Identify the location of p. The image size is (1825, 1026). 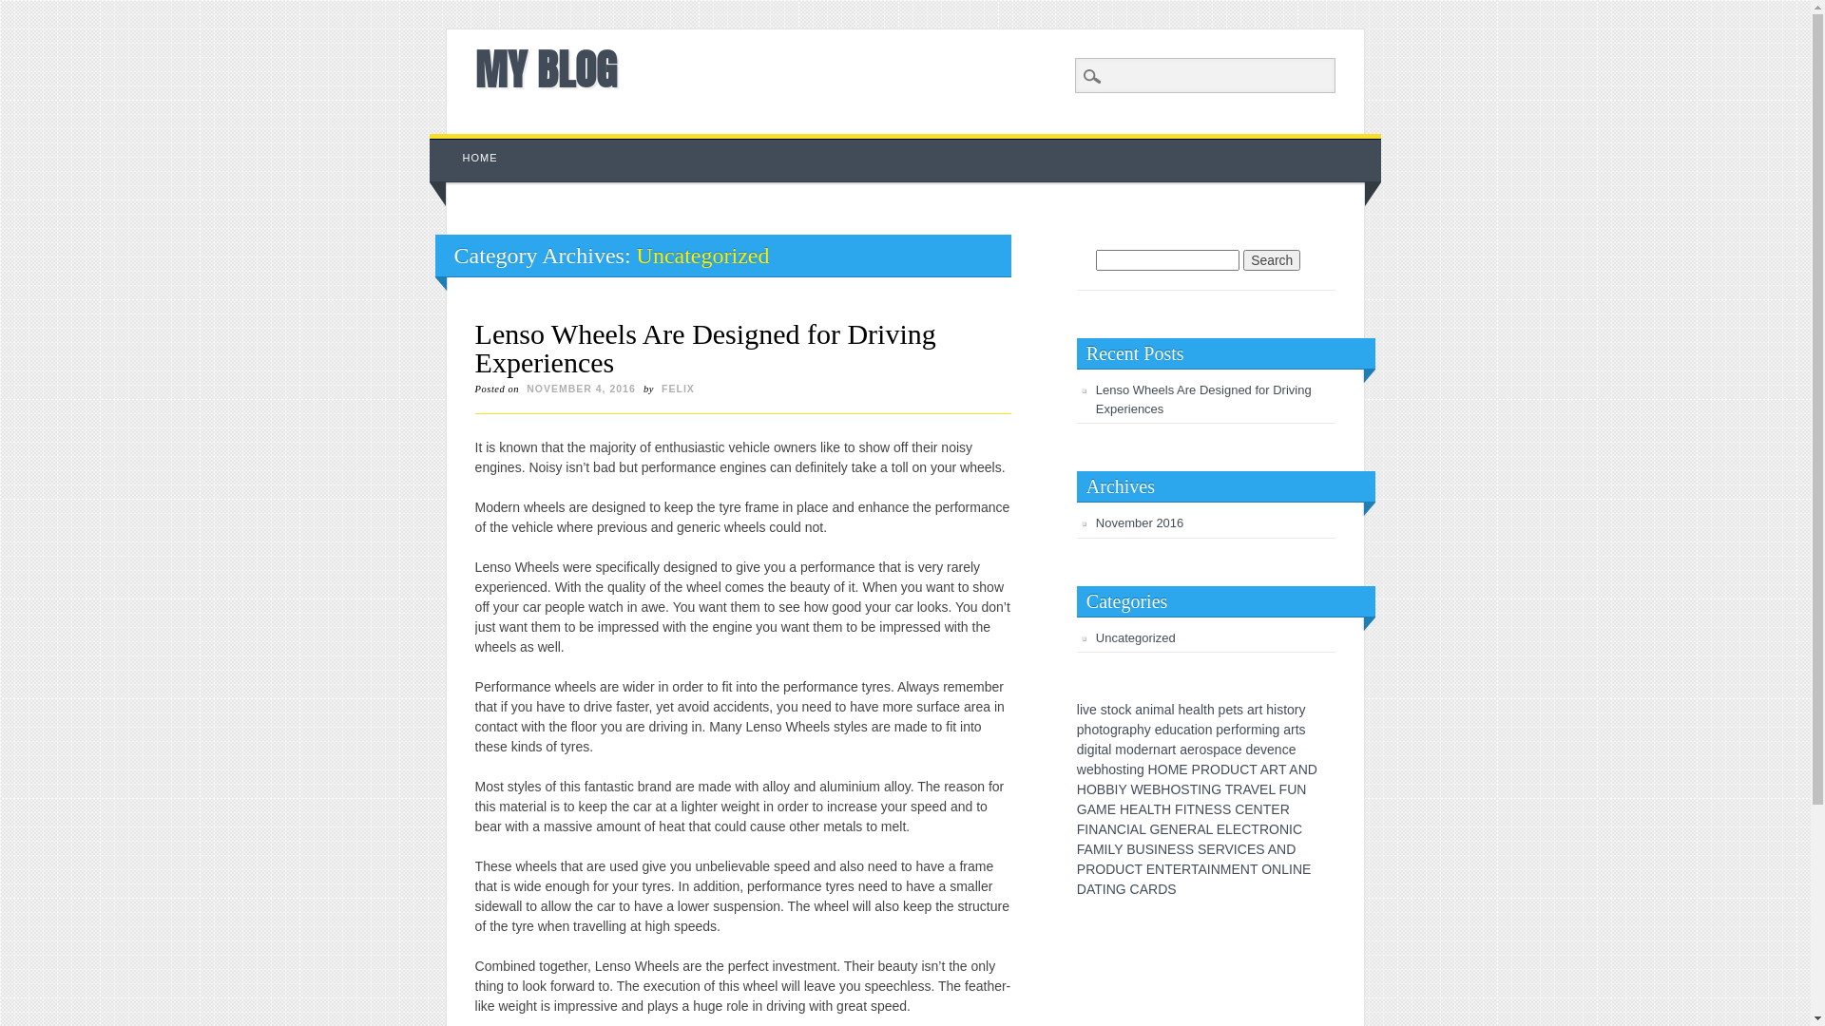
(1220, 730).